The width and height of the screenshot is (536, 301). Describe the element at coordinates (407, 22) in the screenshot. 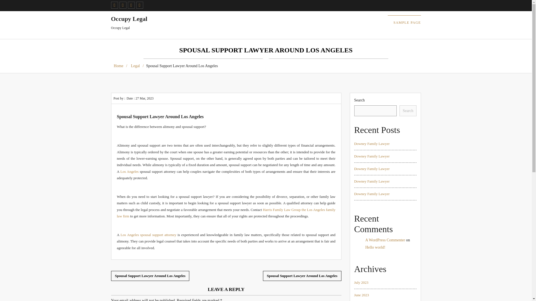

I see `Search` at that location.